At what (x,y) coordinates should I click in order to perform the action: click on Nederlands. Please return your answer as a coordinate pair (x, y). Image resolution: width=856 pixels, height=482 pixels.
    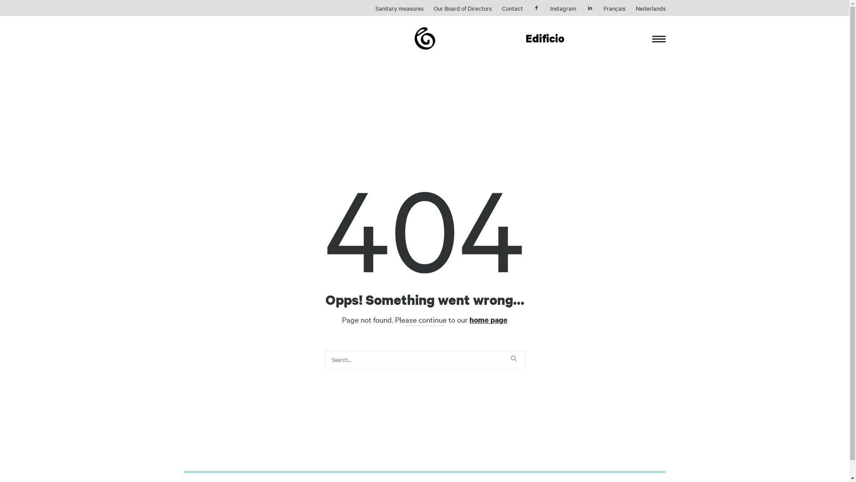
    Looking at the image, I should click on (651, 8).